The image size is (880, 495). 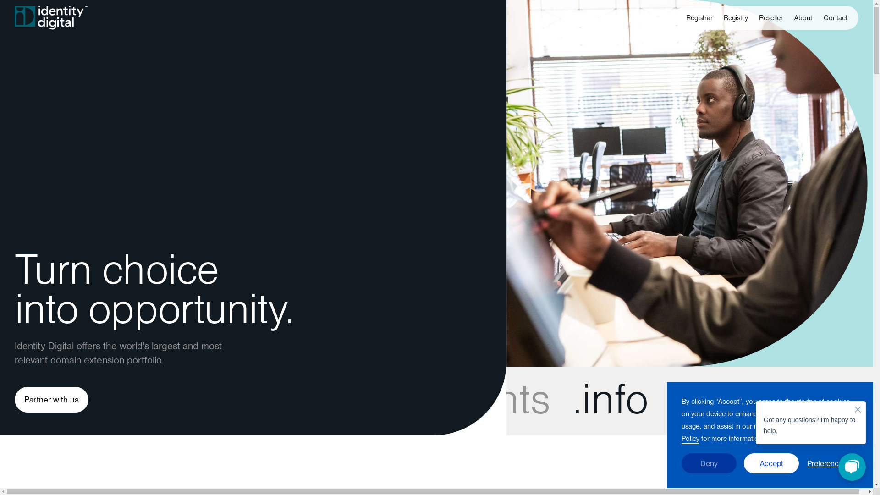 What do you see at coordinates (268, 449) in the screenshot?
I see `WHOIS Access` at bounding box center [268, 449].